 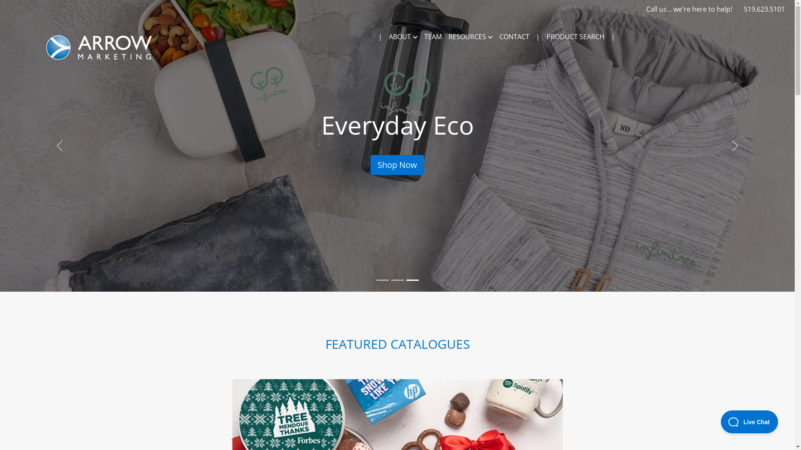 What do you see at coordinates (613, 37) in the screenshot?
I see `|` at bounding box center [613, 37].